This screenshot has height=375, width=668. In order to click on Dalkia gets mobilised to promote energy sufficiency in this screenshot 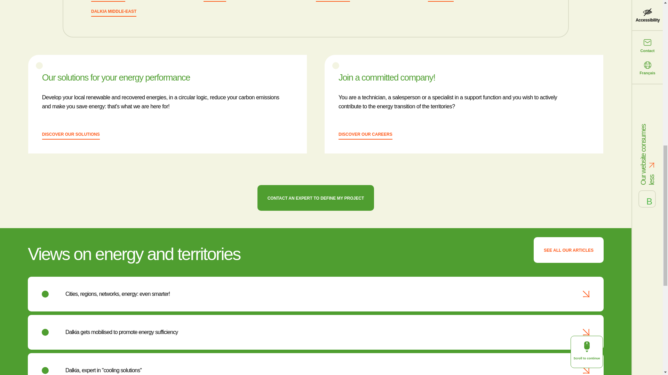, I will do `click(122, 332)`.